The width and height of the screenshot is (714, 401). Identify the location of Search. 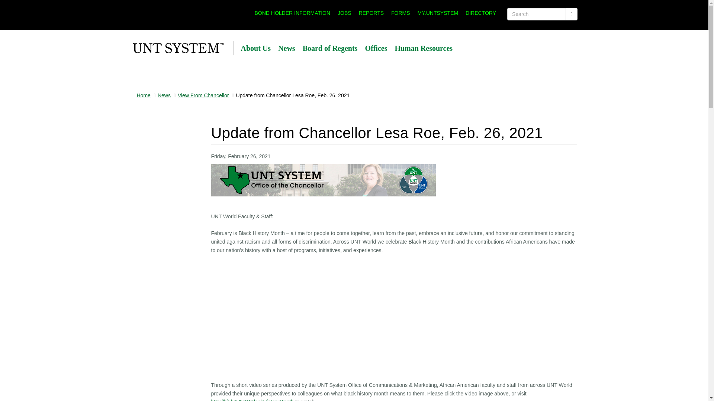
(520, 24).